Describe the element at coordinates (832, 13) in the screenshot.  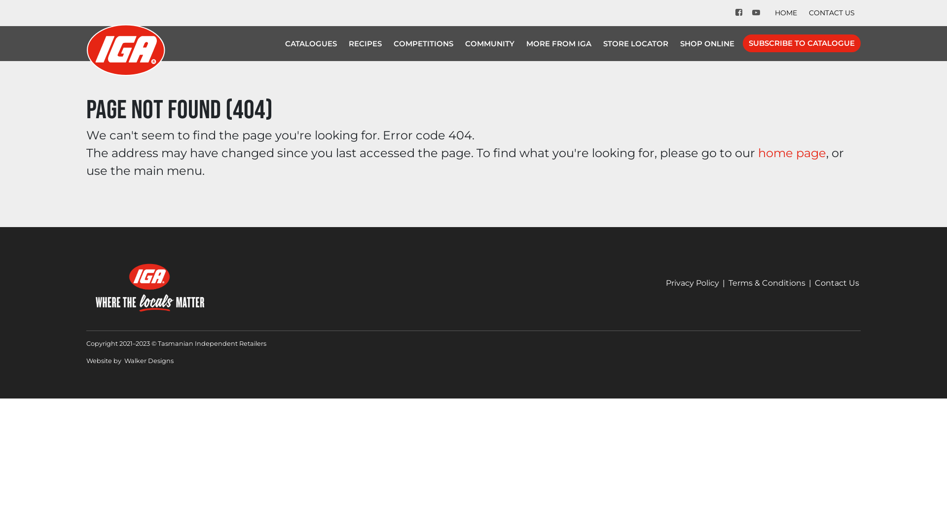
I see `CONTACT US` at that location.